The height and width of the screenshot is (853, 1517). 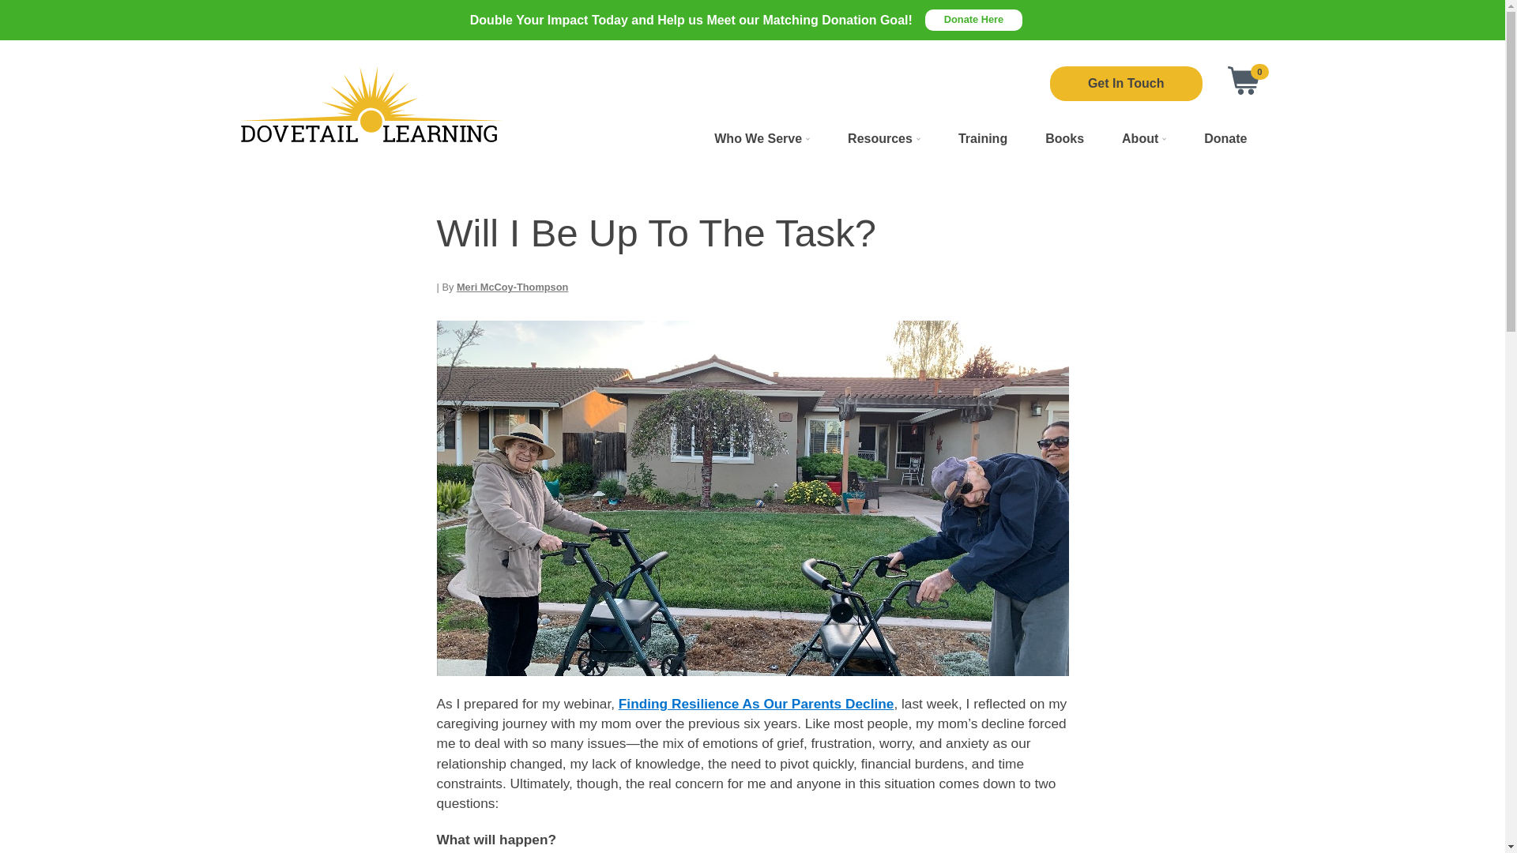 What do you see at coordinates (1244, 81) in the screenshot?
I see `Cart` at bounding box center [1244, 81].